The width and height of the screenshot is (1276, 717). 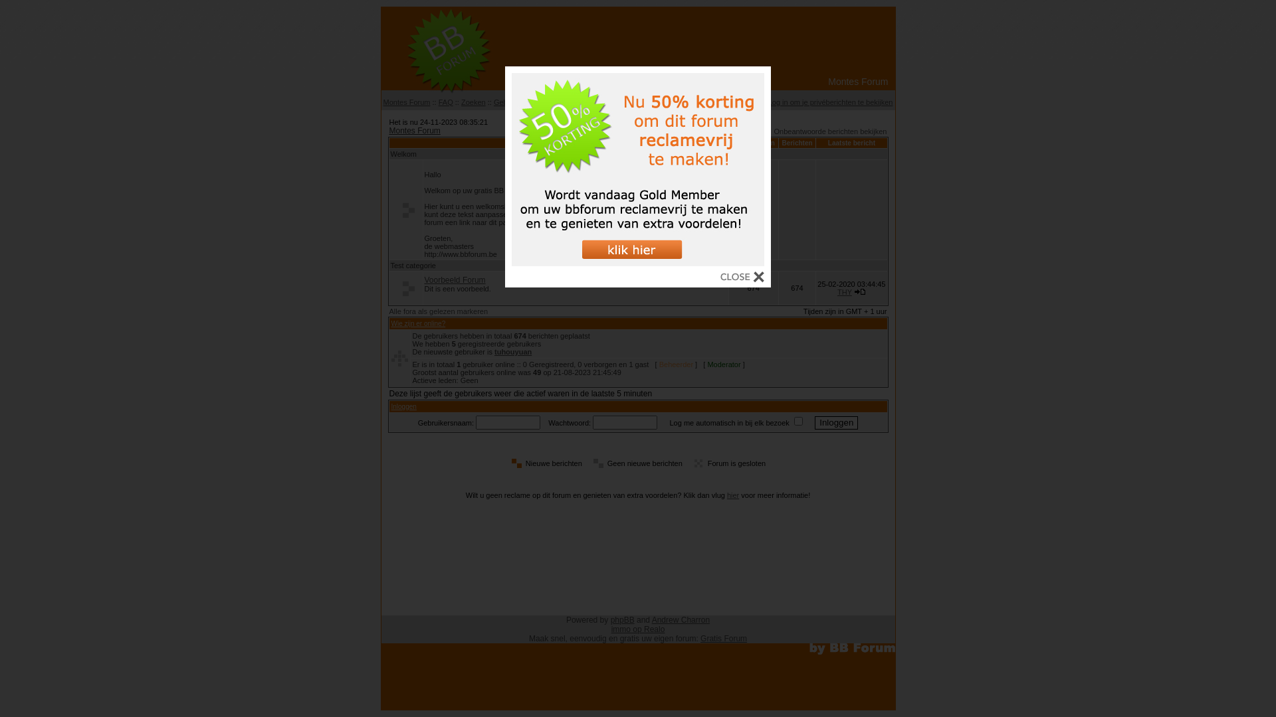 I want to click on Gebruikerslijst, so click(x=517, y=102).